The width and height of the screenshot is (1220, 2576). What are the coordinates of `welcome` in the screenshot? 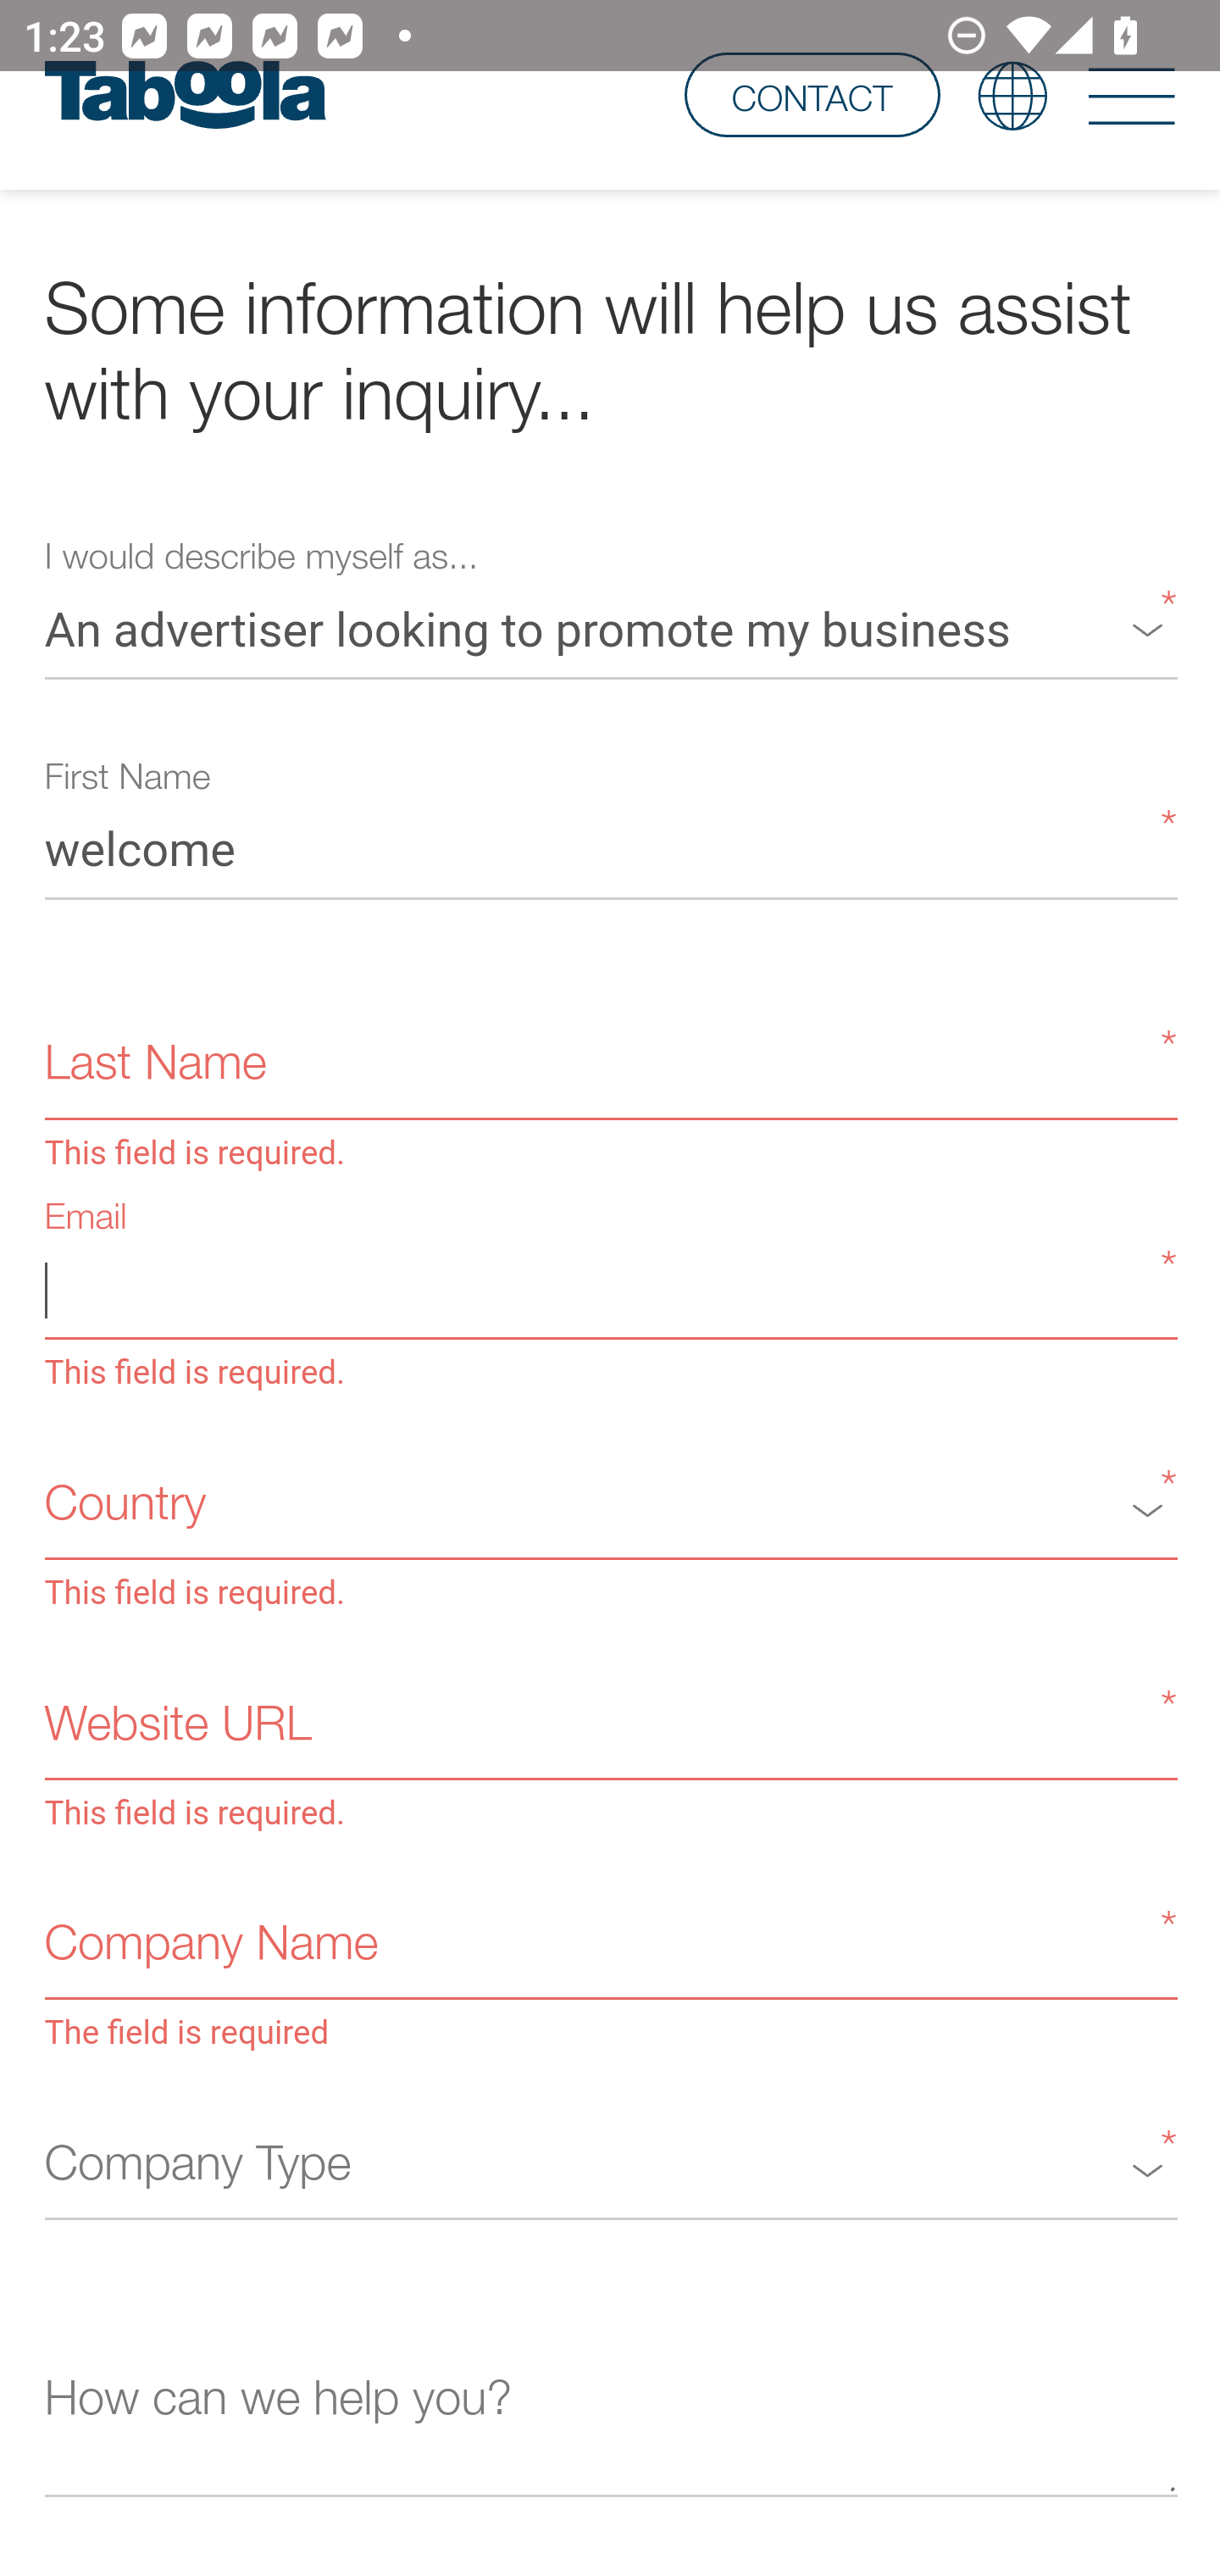 It's located at (610, 851).